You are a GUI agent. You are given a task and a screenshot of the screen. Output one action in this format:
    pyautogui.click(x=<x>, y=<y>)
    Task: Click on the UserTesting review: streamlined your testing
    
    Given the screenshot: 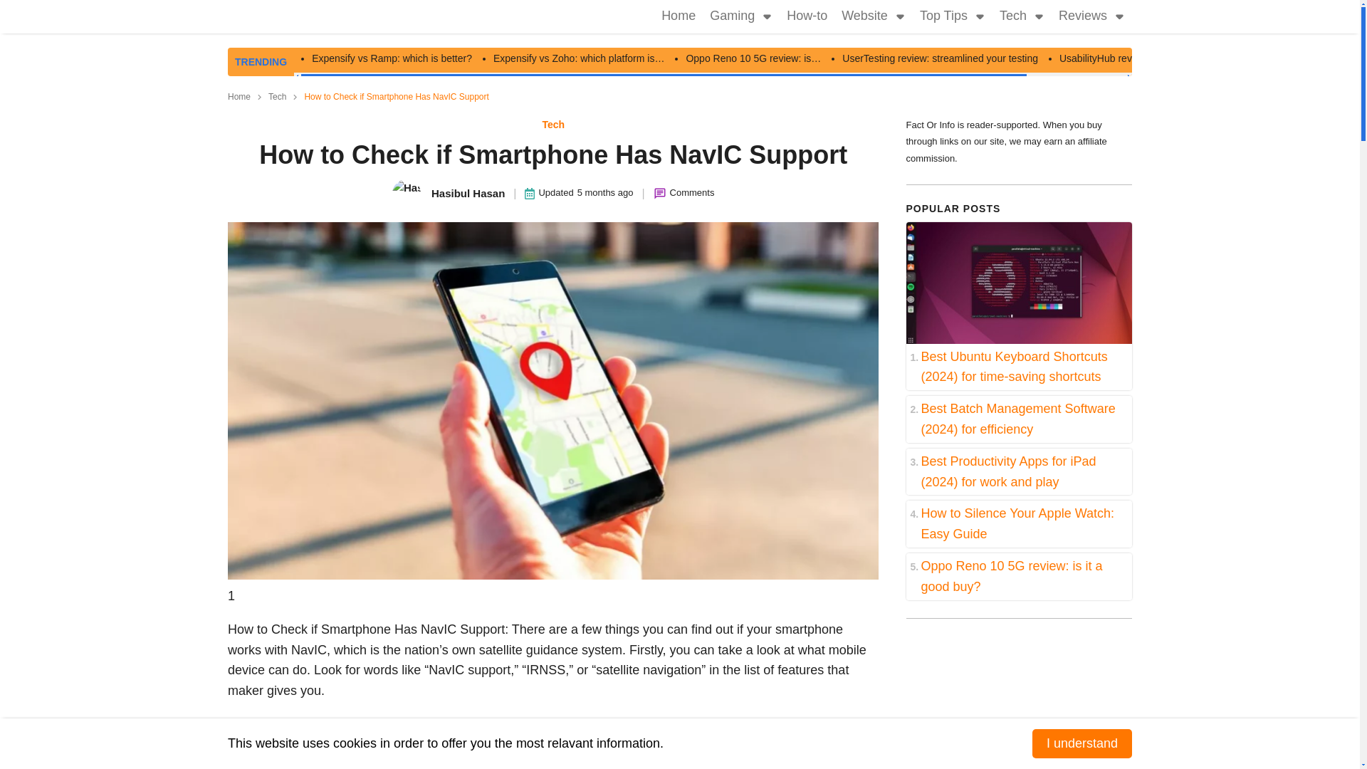 What is the action you would take?
    pyautogui.click(x=940, y=58)
    